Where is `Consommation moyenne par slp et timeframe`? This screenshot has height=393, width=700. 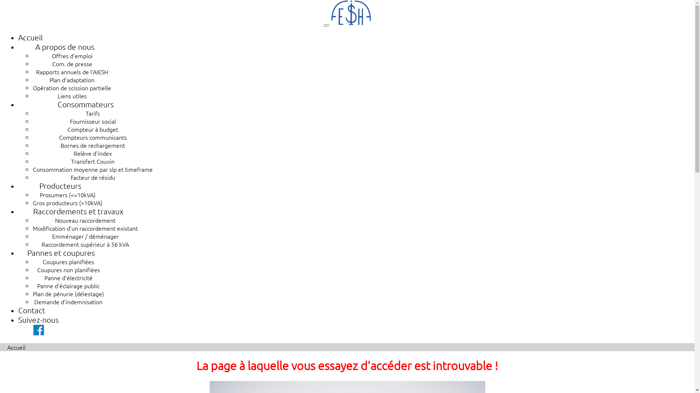
Consommation moyenne par slp et timeframe is located at coordinates (93, 169).